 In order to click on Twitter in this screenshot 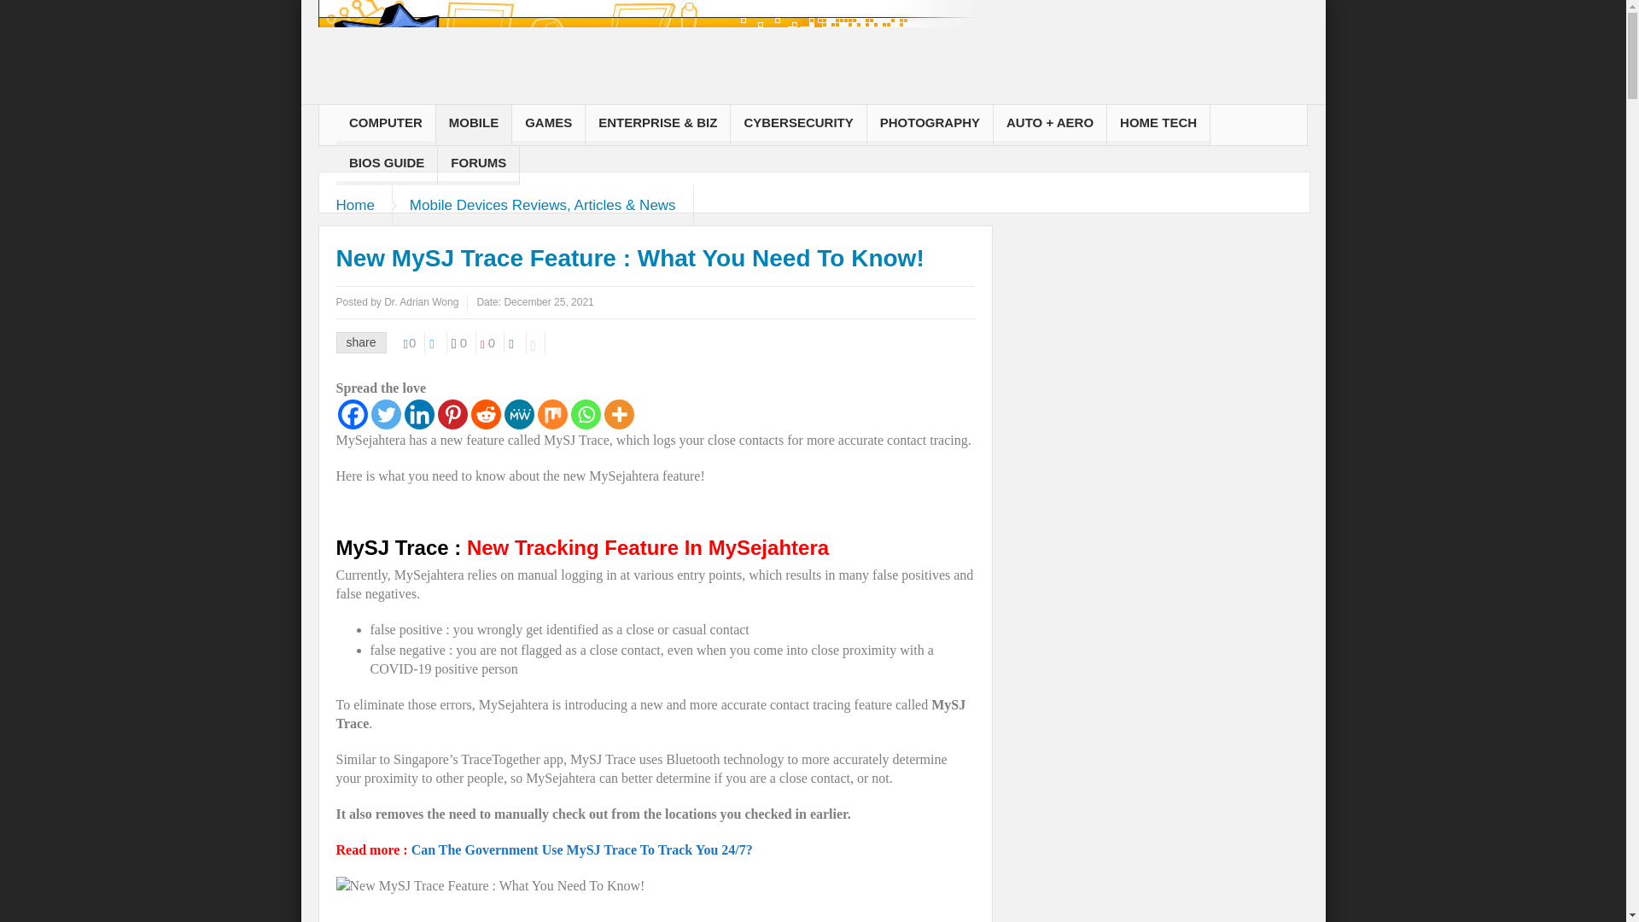, I will do `click(384, 414)`.